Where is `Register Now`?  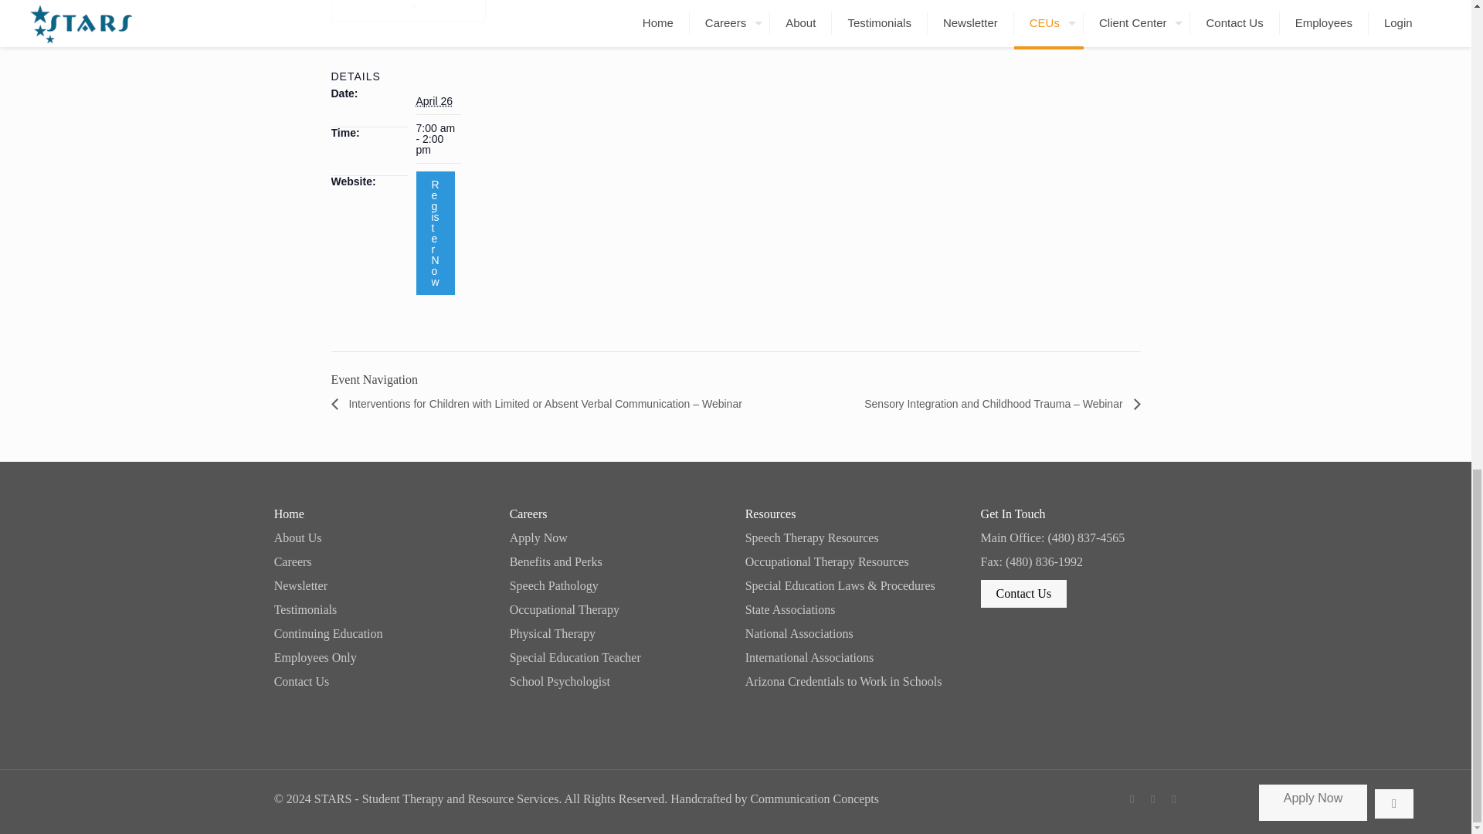 Register Now is located at coordinates (434, 233).